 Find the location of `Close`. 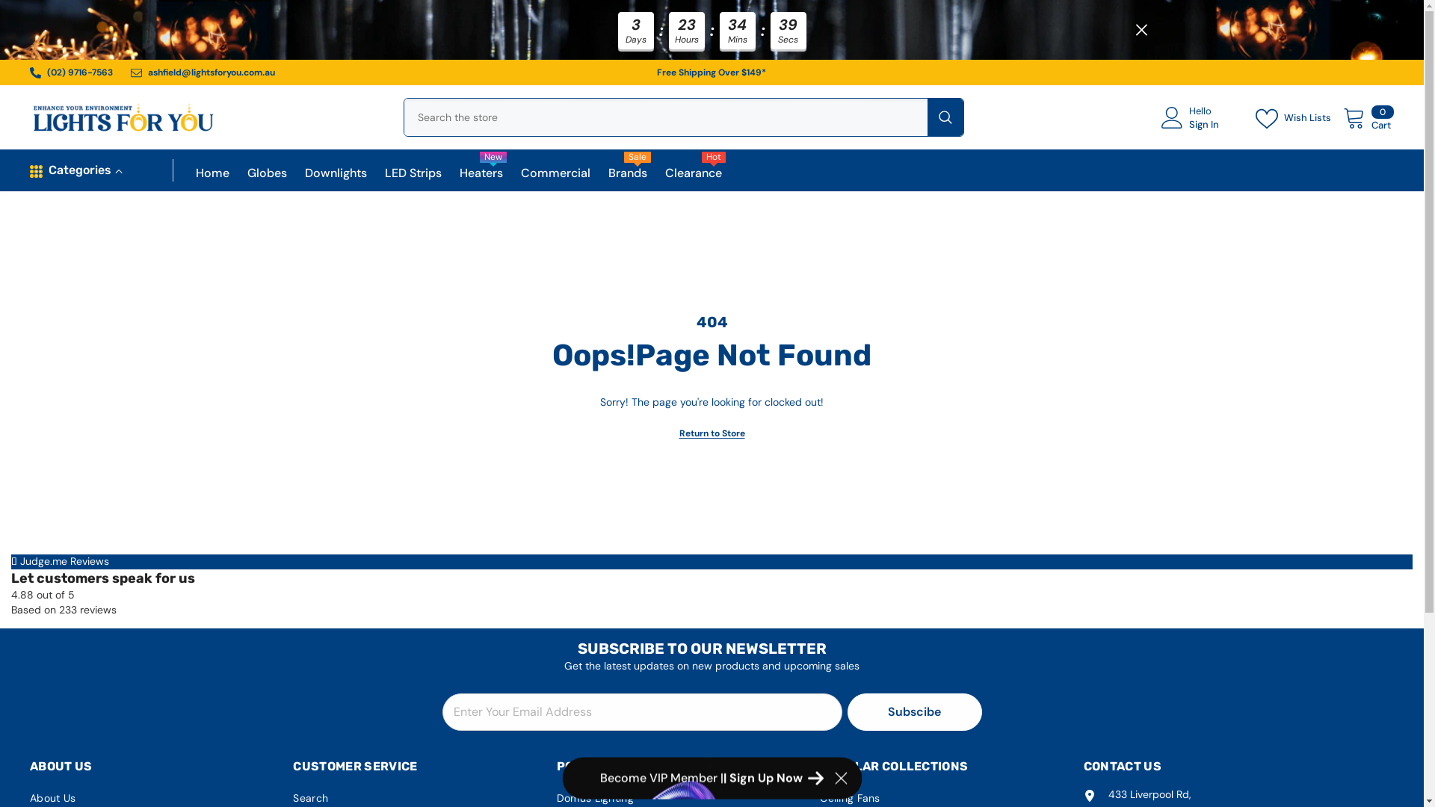

Close is located at coordinates (1141, 30).